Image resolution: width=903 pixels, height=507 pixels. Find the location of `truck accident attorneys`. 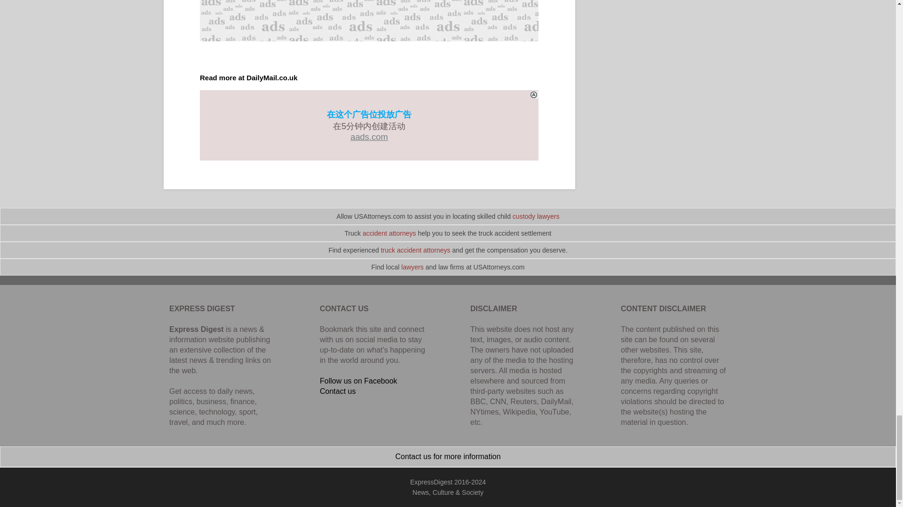

truck accident attorneys is located at coordinates (416, 250).